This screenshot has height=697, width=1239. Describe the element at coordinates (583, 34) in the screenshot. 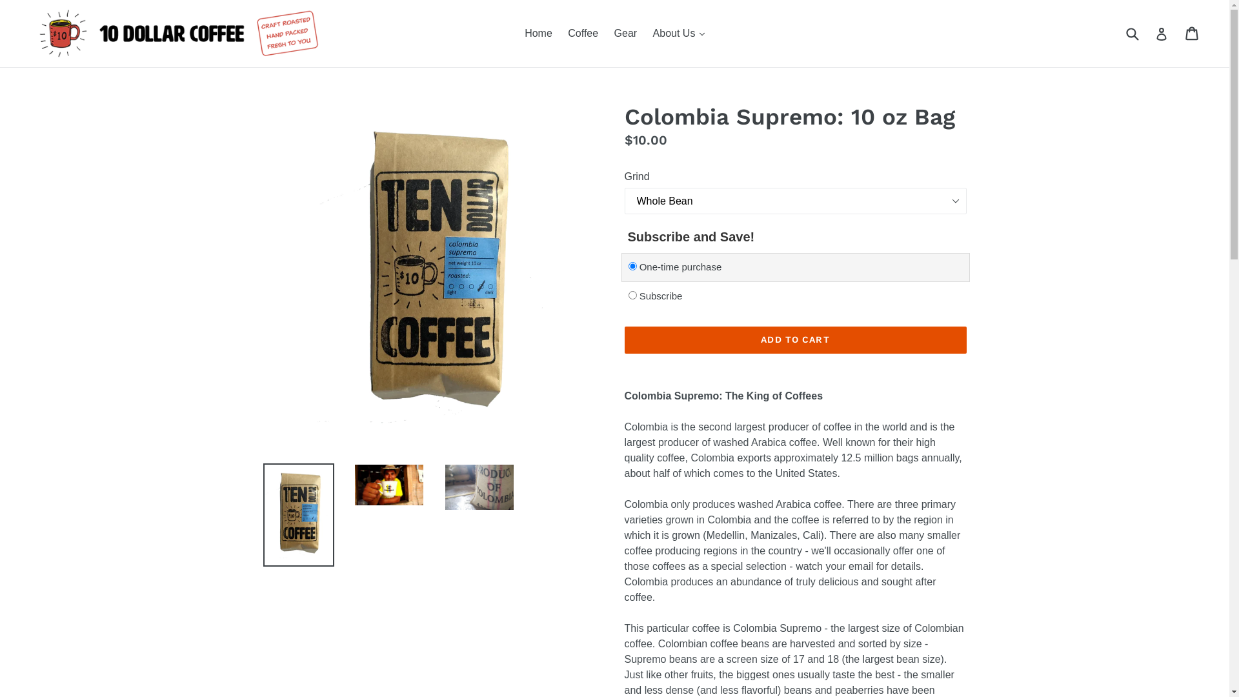

I see `Coffee` at that location.